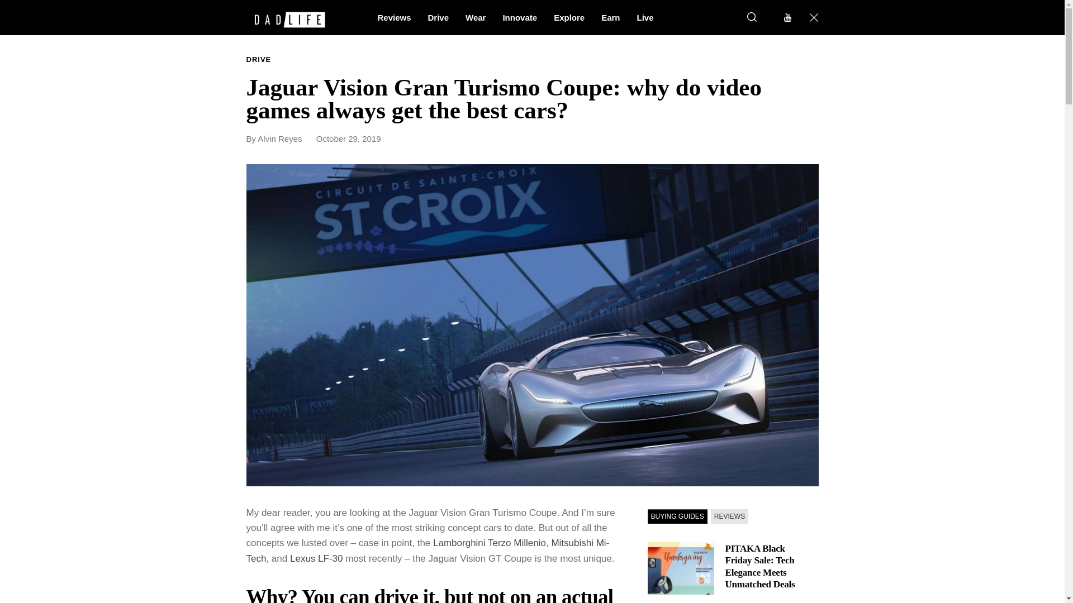  Describe the element at coordinates (394, 17) in the screenshot. I see `Reviews` at that location.